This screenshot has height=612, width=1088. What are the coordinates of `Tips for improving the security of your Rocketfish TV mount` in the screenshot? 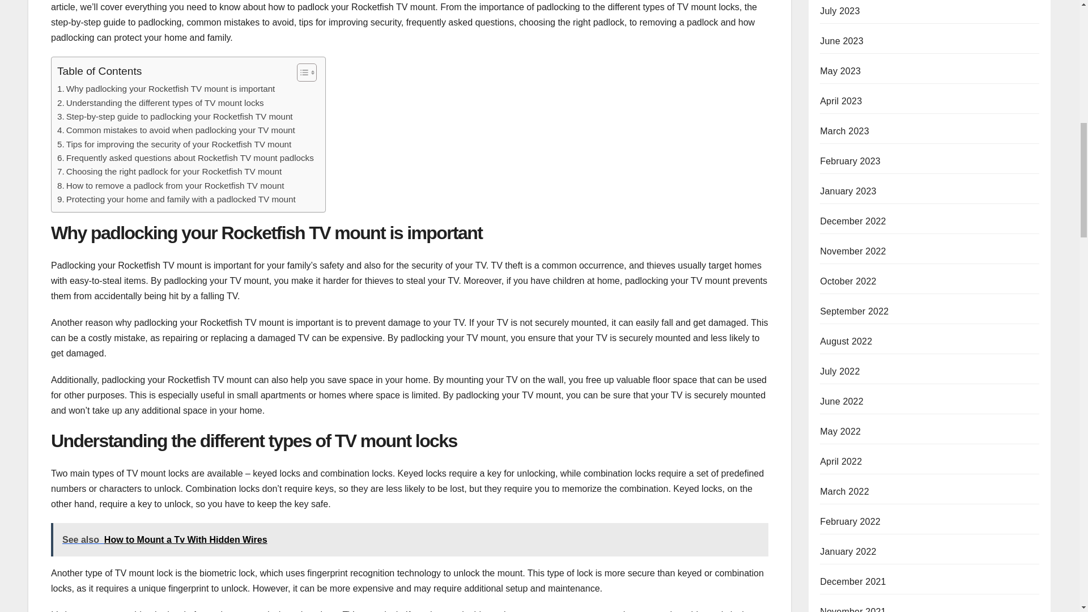 It's located at (175, 144).